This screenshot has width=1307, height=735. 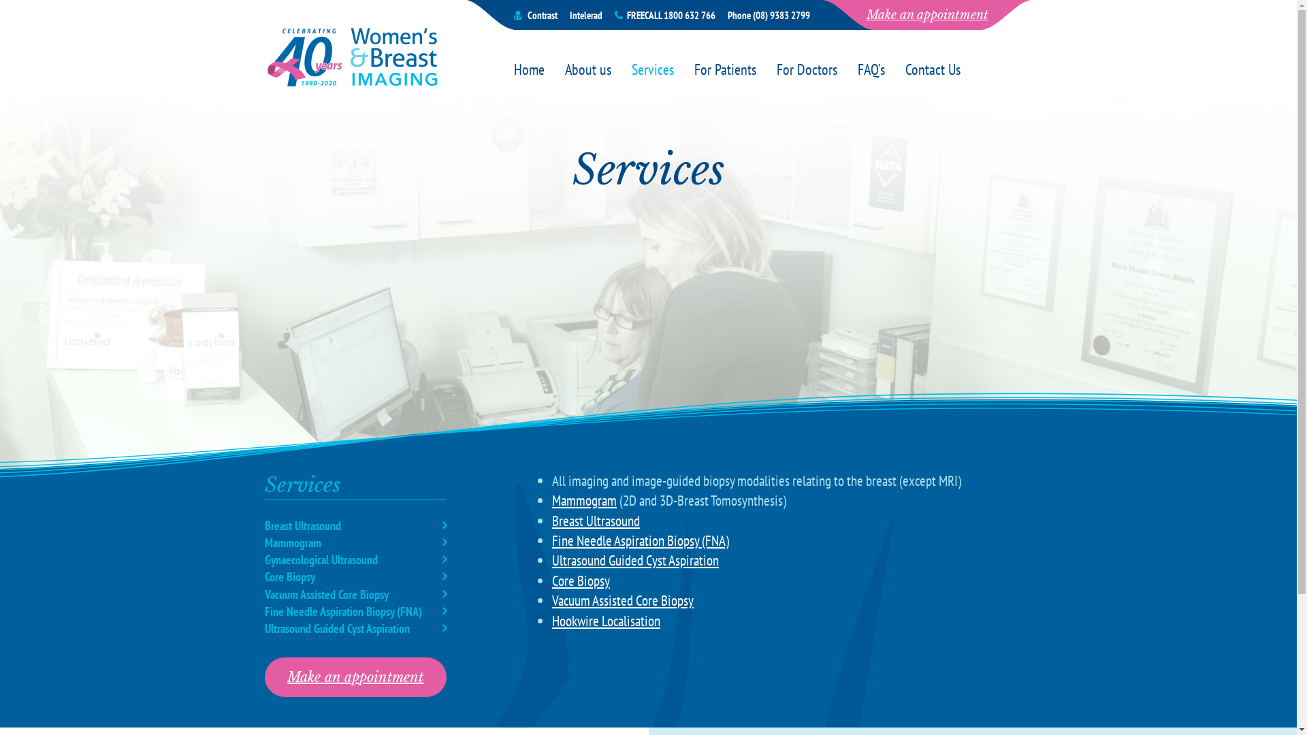 I want to click on Contact Us, so click(x=933, y=70).